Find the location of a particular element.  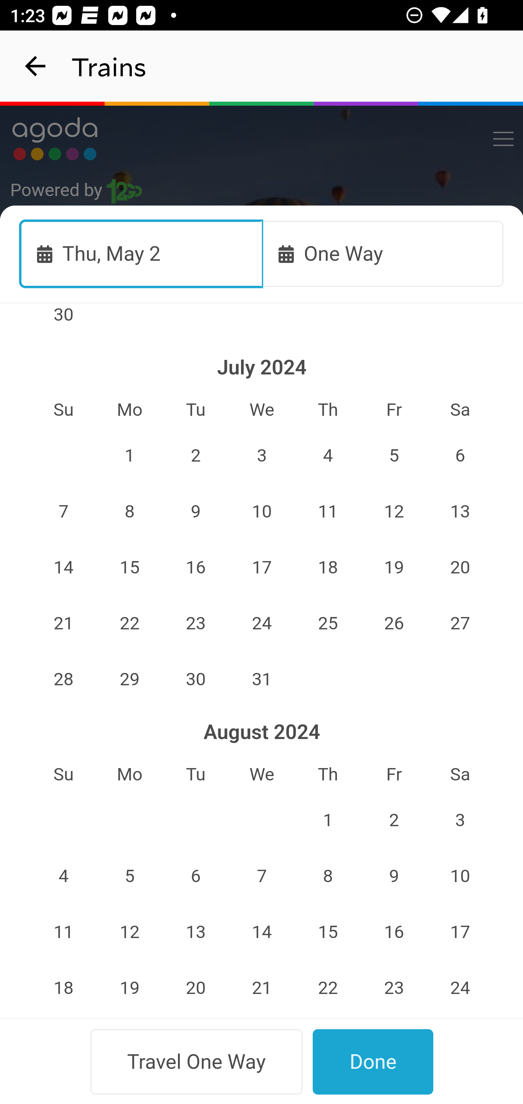

10 is located at coordinates (262, 511).